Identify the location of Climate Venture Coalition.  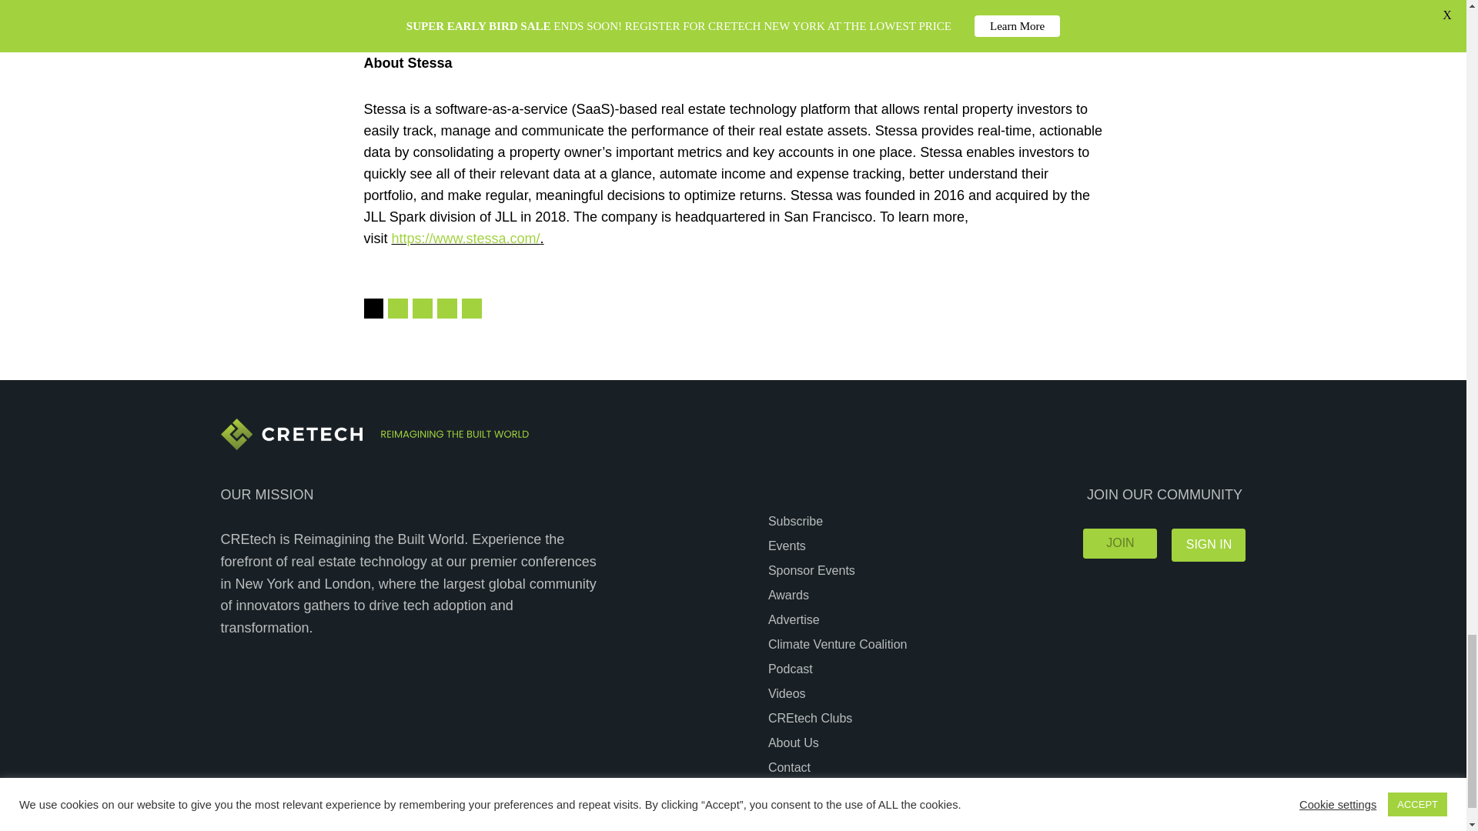
(839, 645).